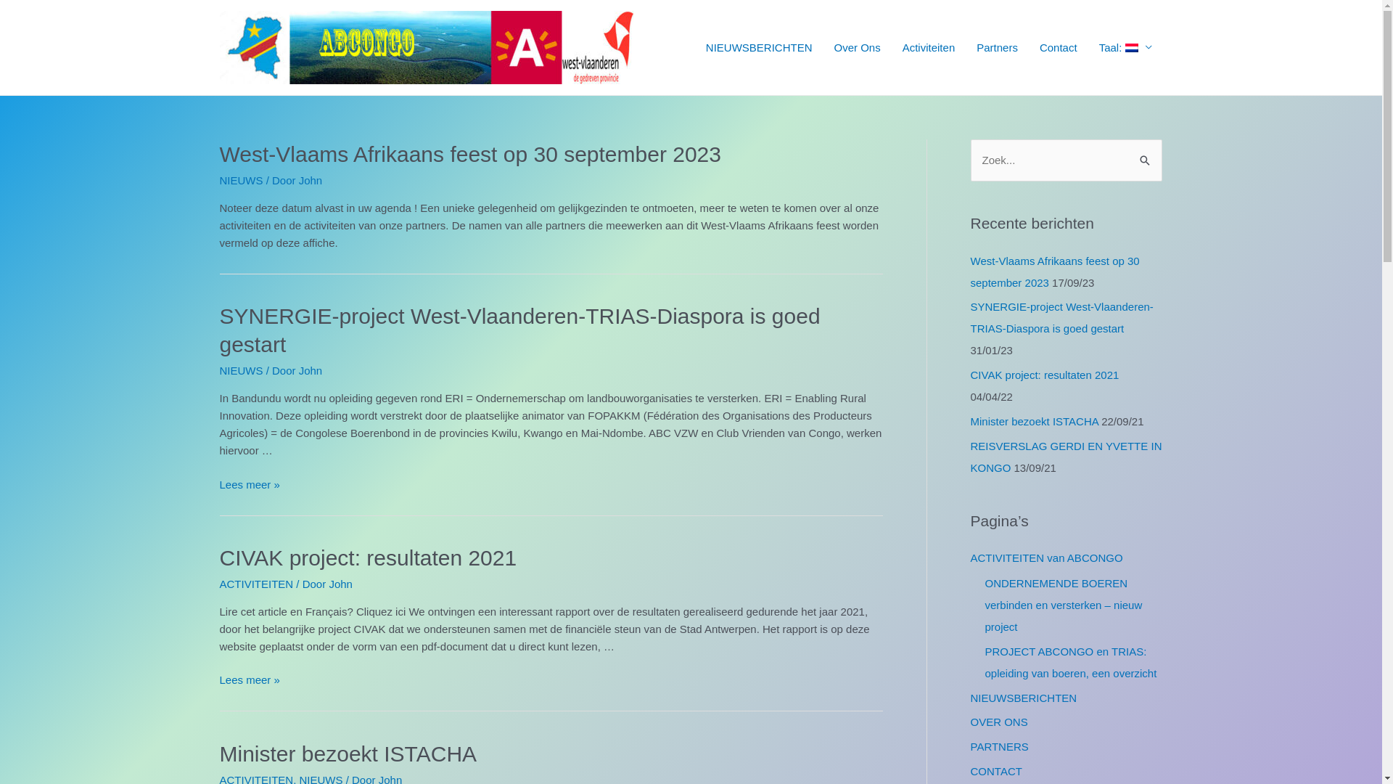 This screenshot has width=1393, height=784. What do you see at coordinates (759, 47) in the screenshot?
I see `NIEUWSBERICHTEN` at bounding box center [759, 47].